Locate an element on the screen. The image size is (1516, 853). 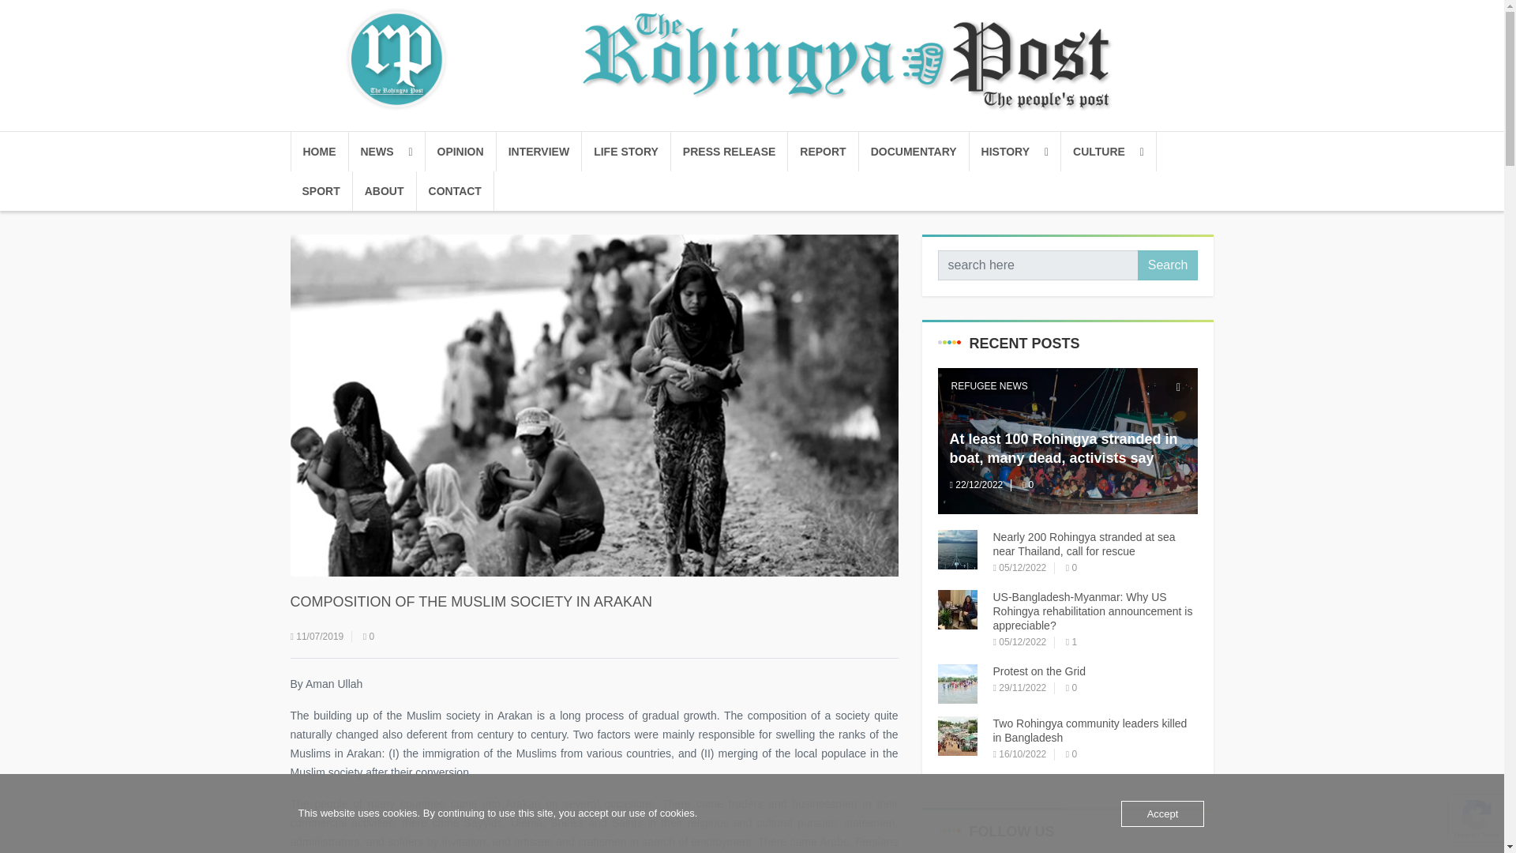
HISTORY is located at coordinates (1015, 152).